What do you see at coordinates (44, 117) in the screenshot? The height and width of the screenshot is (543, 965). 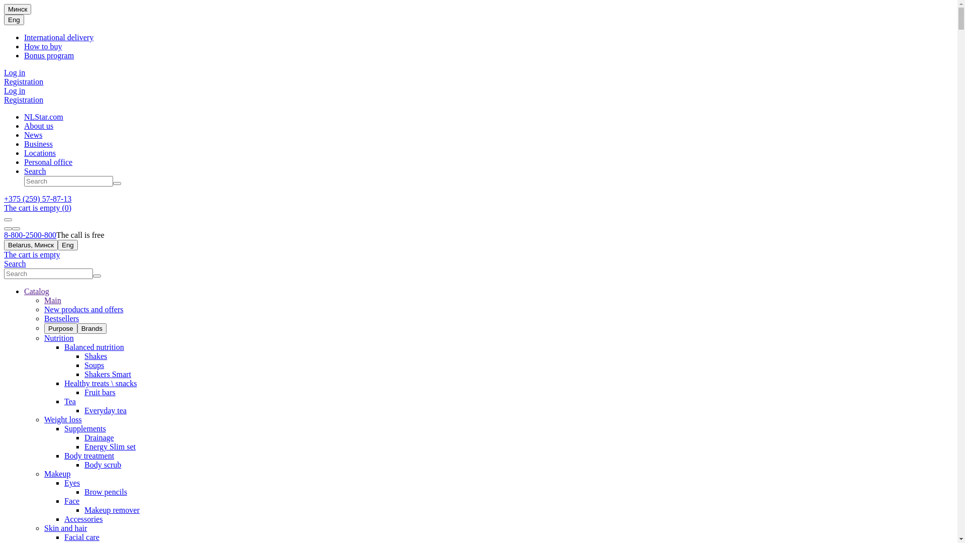 I see `NLStar.com` at bounding box center [44, 117].